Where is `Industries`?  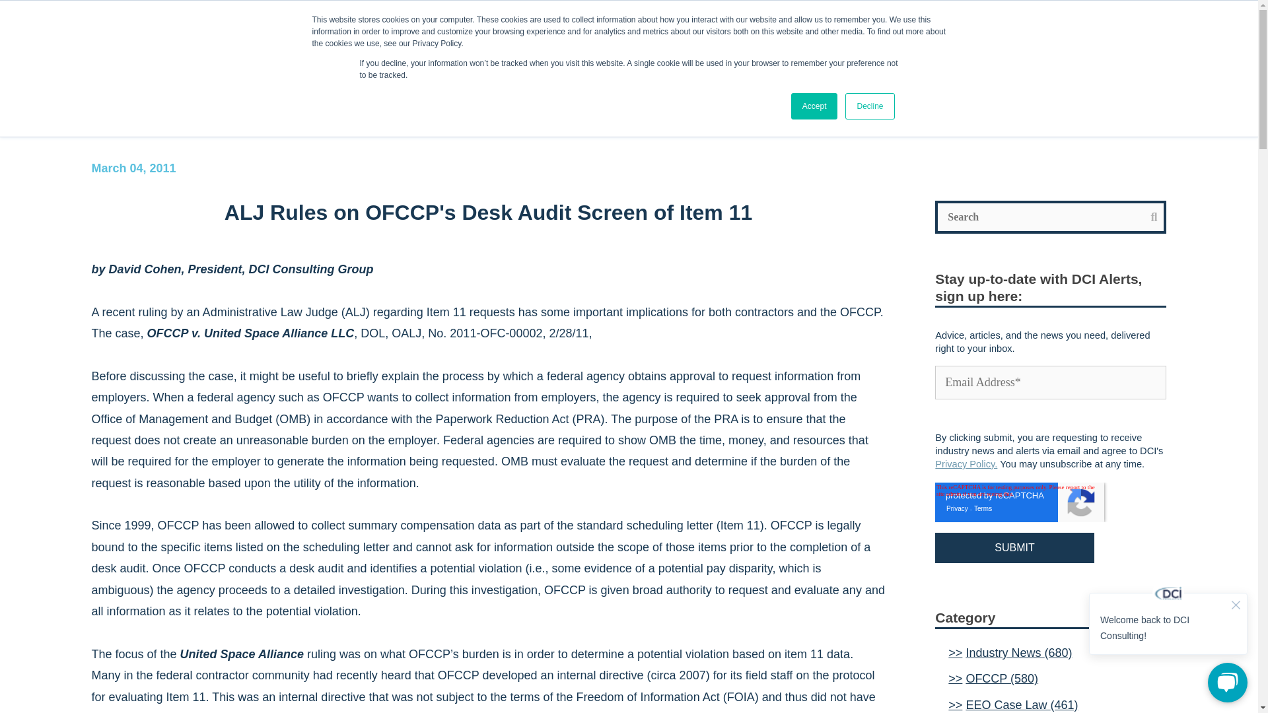 Industries is located at coordinates (928, 46).